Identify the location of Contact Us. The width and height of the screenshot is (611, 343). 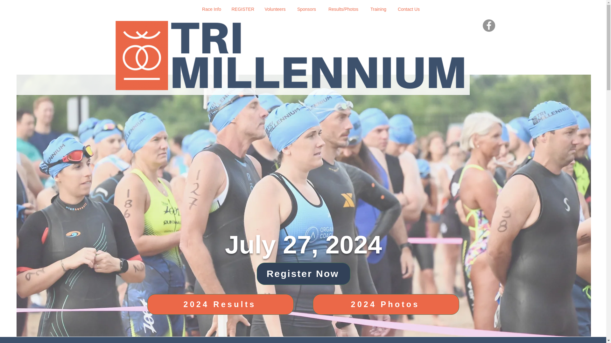
(409, 10).